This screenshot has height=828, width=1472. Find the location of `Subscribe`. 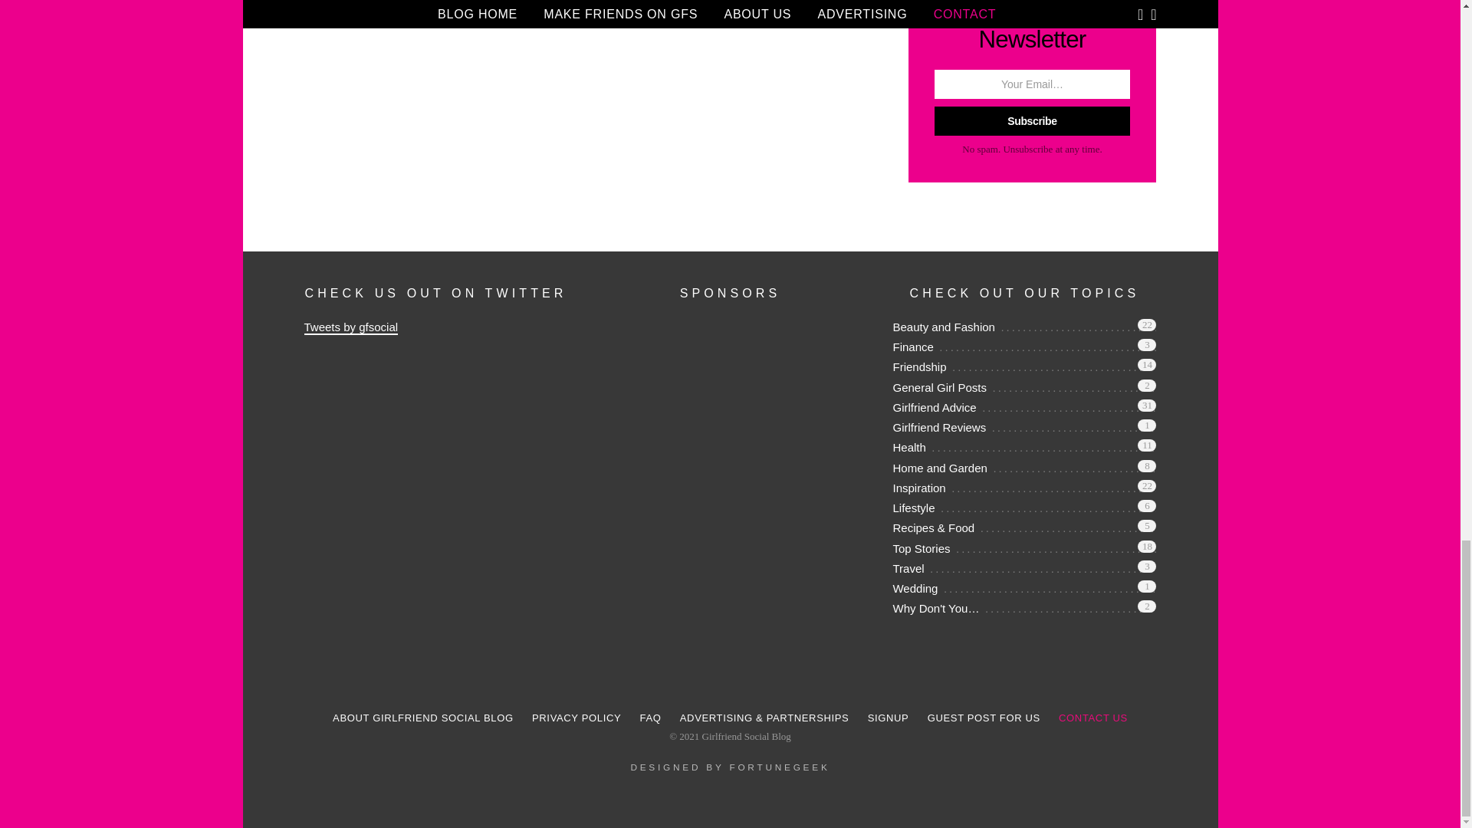

Subscribe is located at coordinates (1032, 121).